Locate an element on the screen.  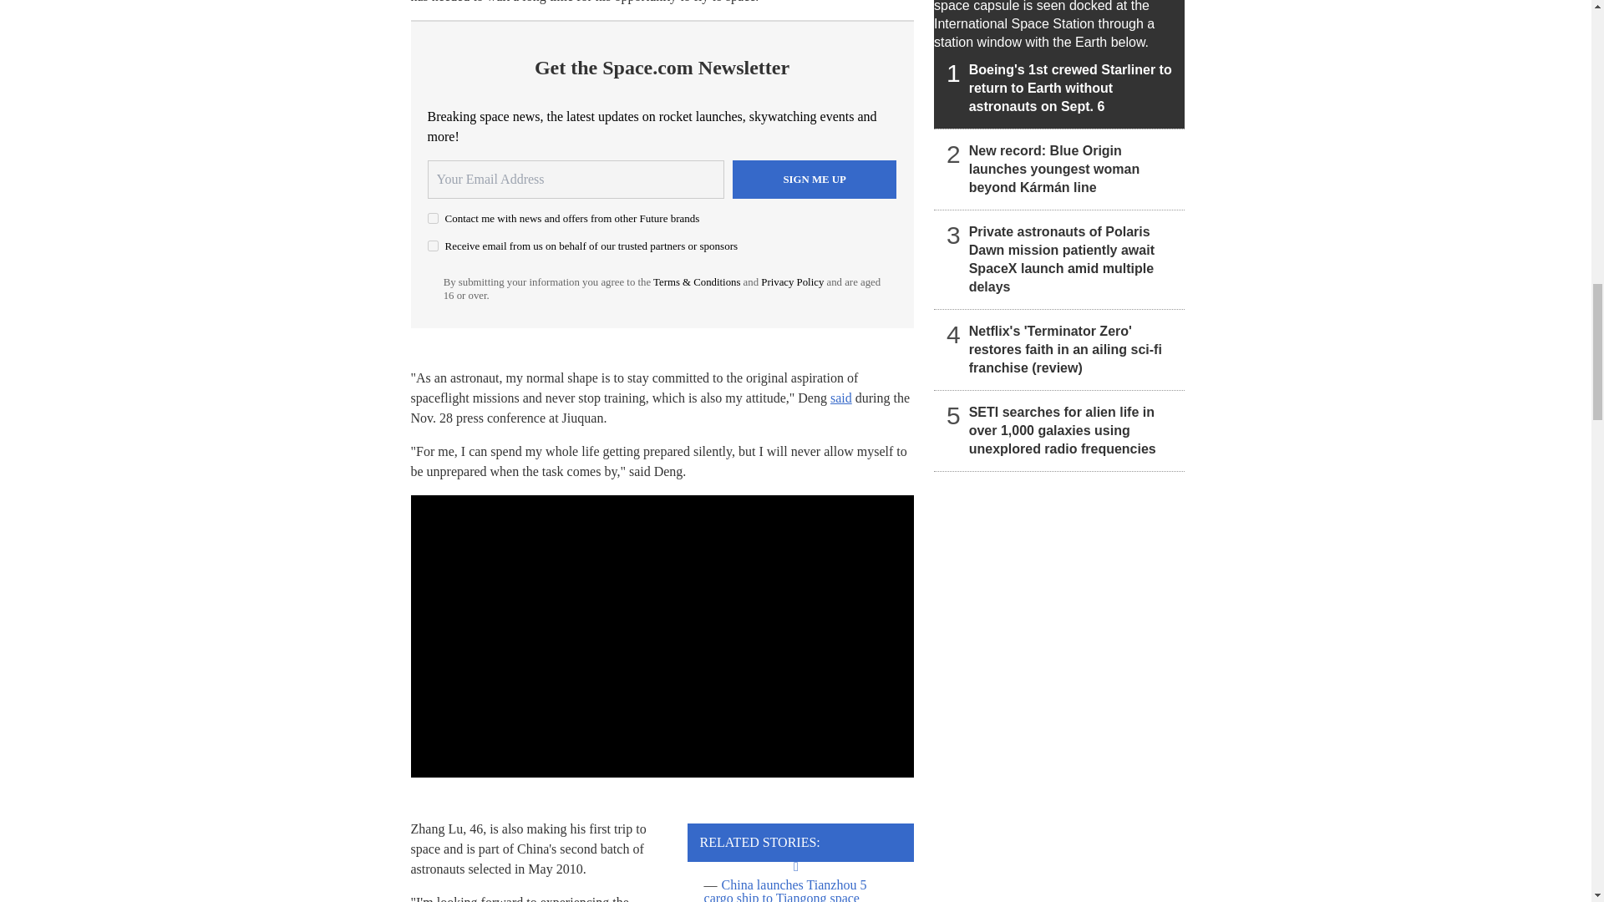
on is located at coordinates (433, 246).